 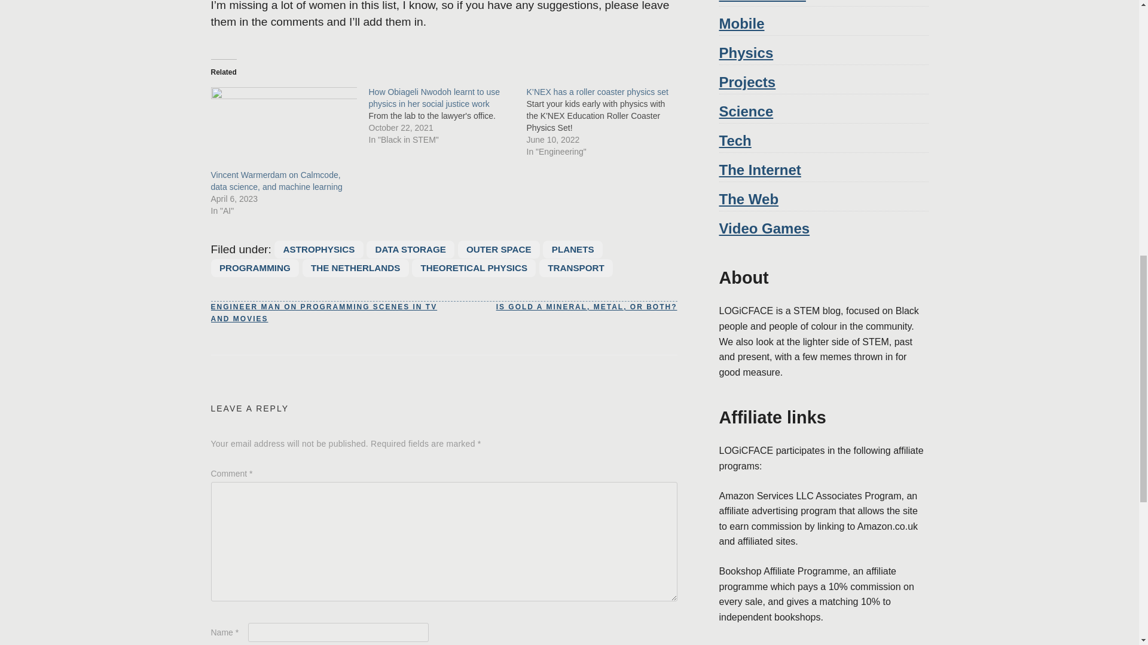 I want to click on PLANETS, so click(x=573, y=250).